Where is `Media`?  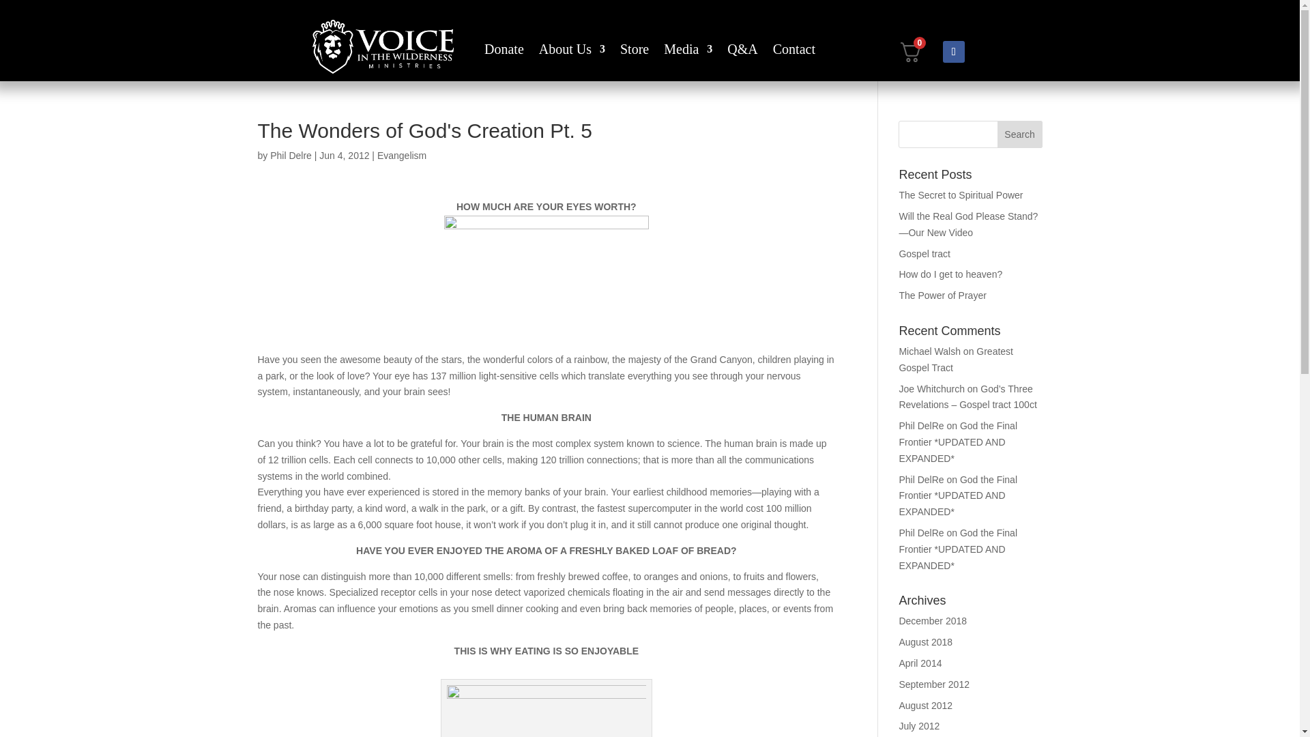
Media is located at coordinates (688, 52).